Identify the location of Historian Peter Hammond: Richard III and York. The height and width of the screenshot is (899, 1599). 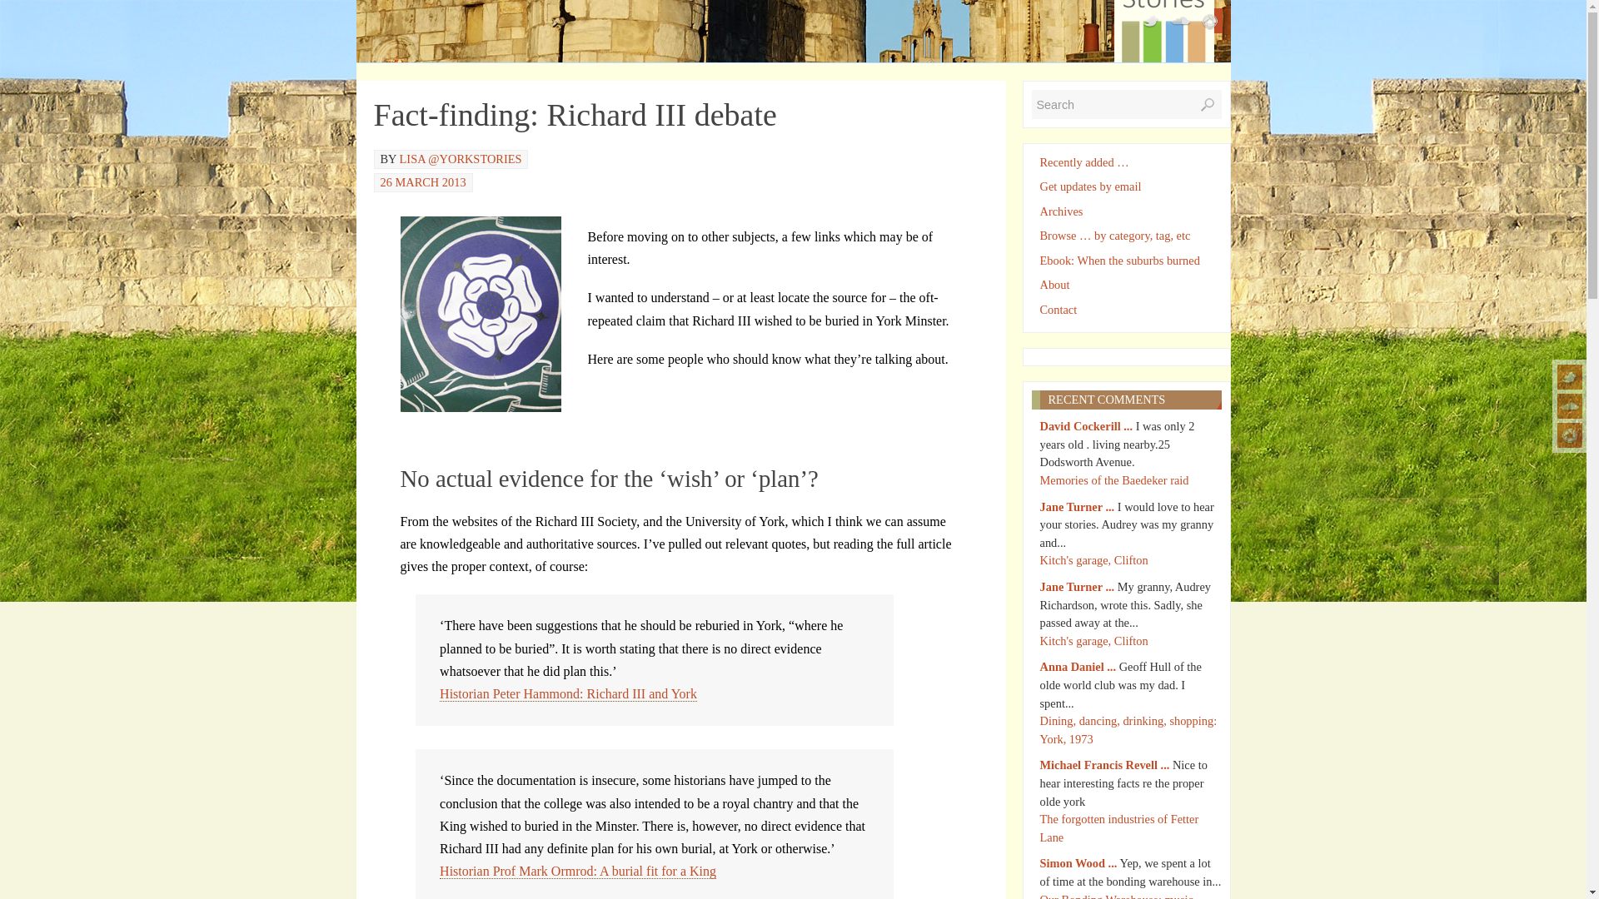
(568, 694).